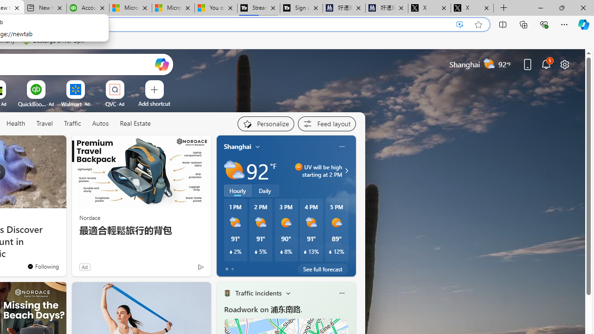  What do you see at coordinates (72, 123) in the screenshot?
I see `Traffic` at bounding box center [72, 123].